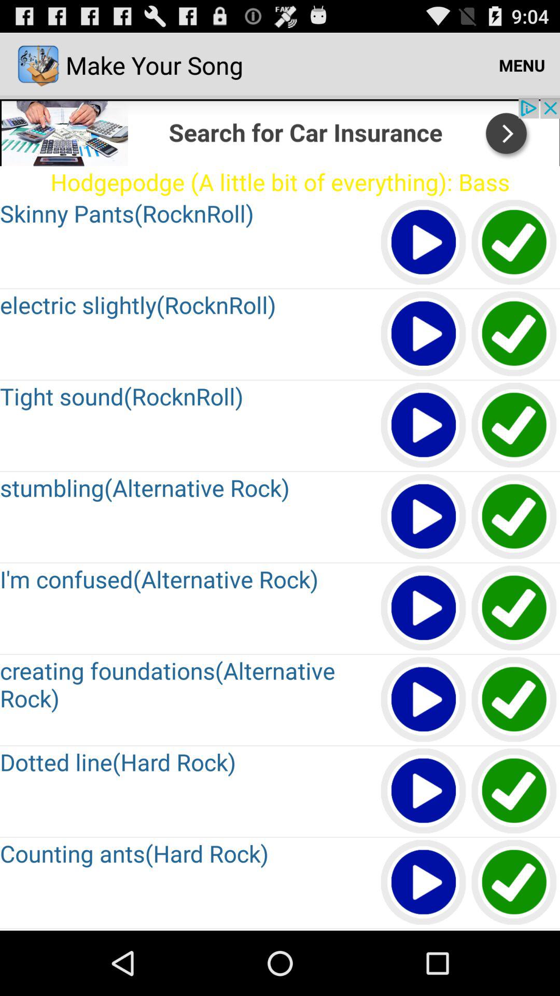 This screenshot has height=996, width=560. What do you see at coordinates (514, 700) in the screenshot?
I see `selection option` at bounding box center [514, 700].